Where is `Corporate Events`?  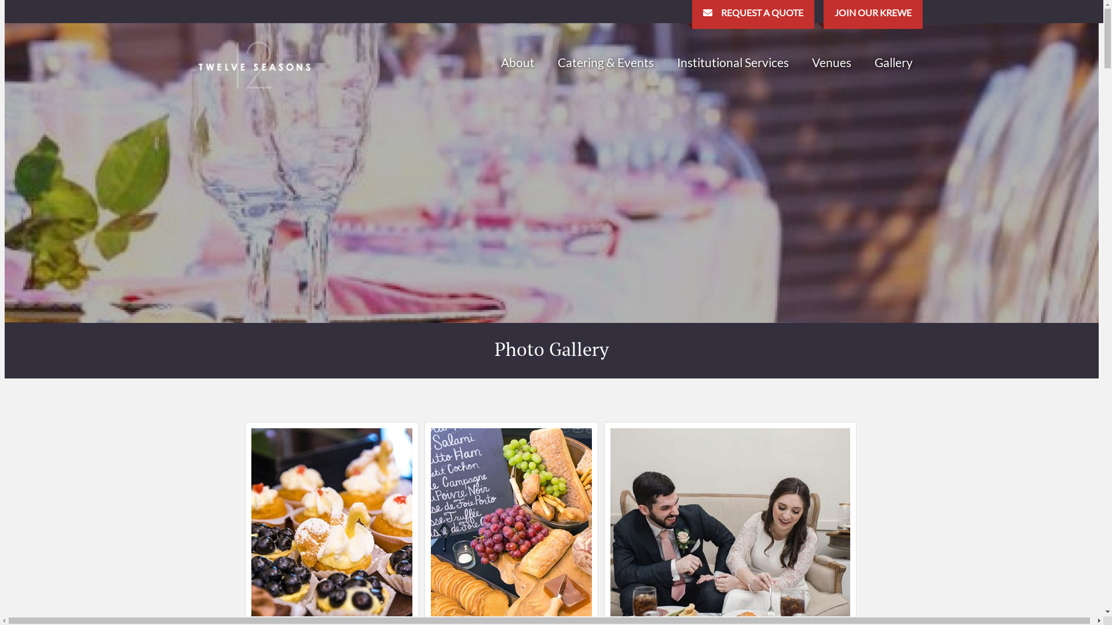 Corporate Events is located at coordinates (623, 108).